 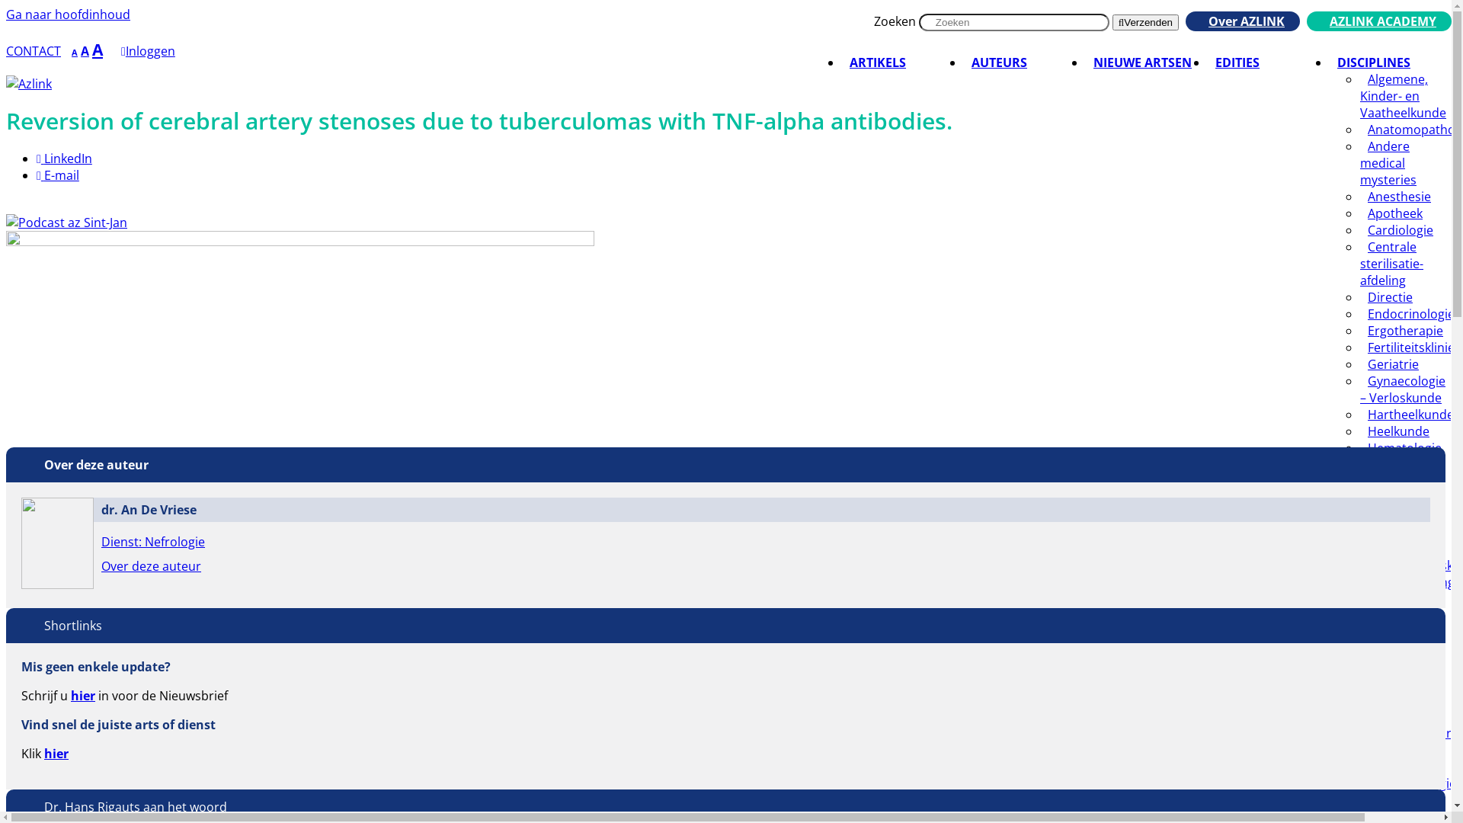 What do you see at coordinates (1391, 264) in the screenshot?
I see `Centrale sterilisatie-afdeling` at bounding box center [1391, 264].